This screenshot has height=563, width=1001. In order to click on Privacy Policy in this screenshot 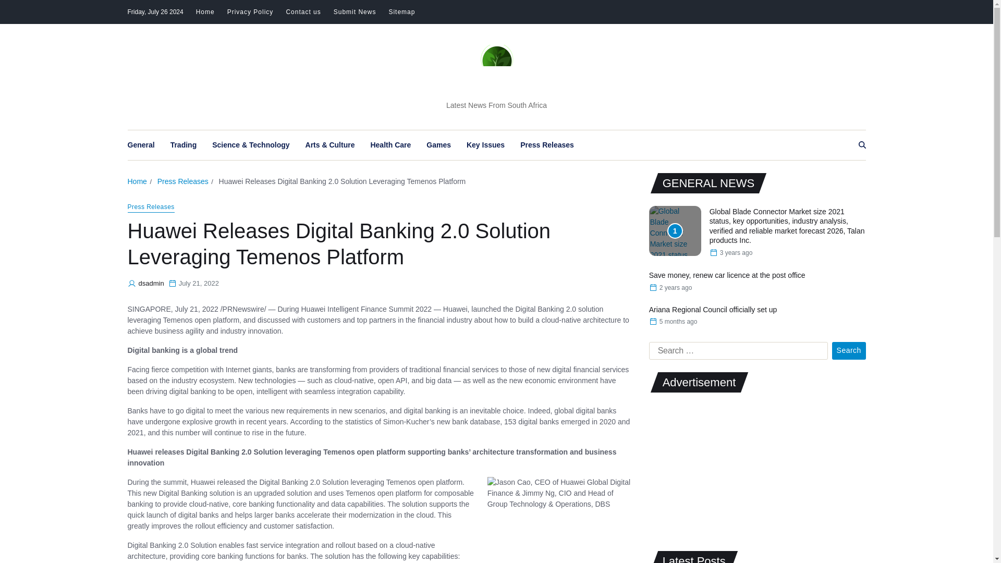, I will do `click(250, 12)`.